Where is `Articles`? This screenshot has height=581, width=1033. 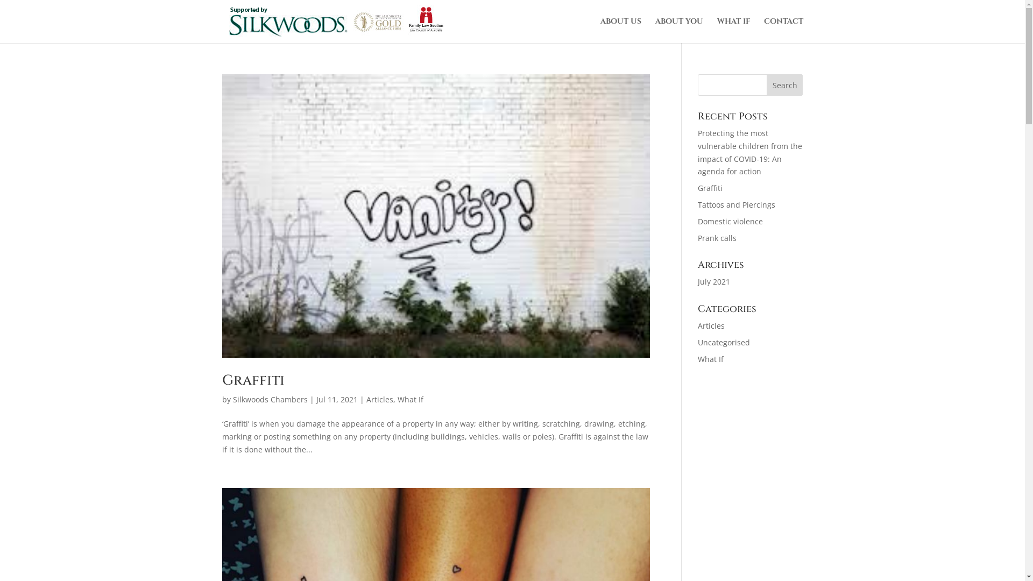
Articles is located at coordinates (379, 399).